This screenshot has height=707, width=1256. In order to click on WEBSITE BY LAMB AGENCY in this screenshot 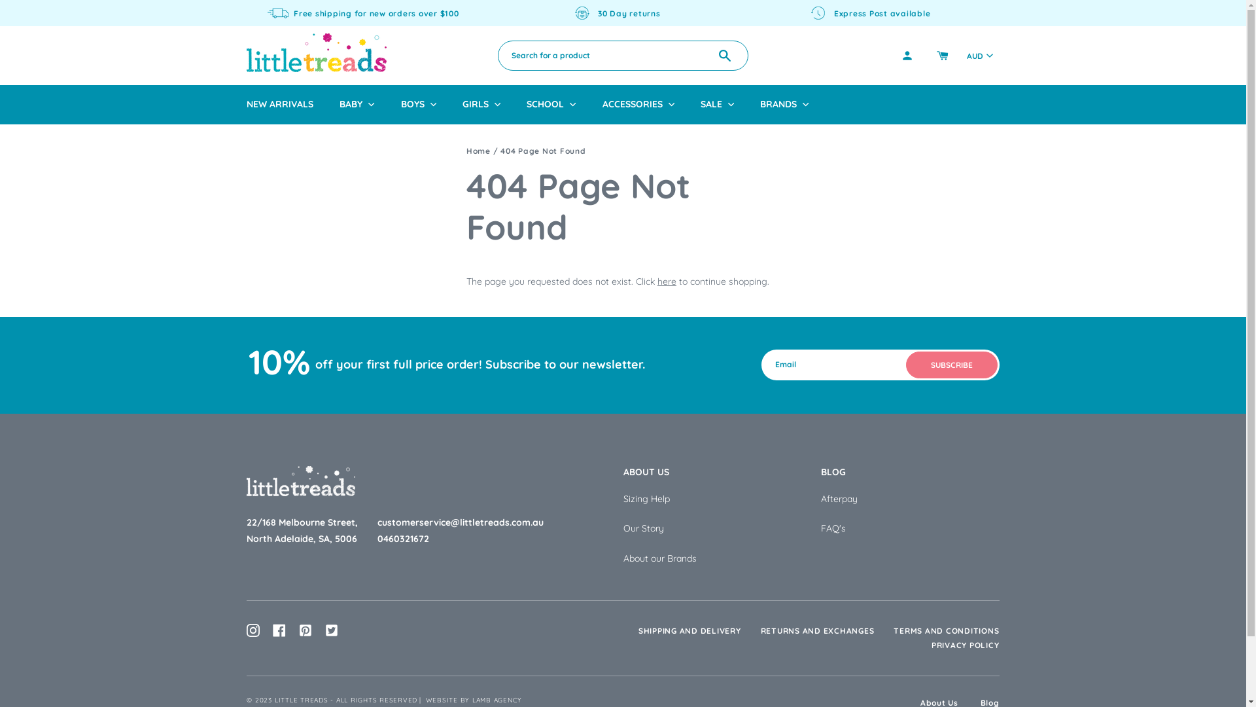, I will do `click(474, 700)`.